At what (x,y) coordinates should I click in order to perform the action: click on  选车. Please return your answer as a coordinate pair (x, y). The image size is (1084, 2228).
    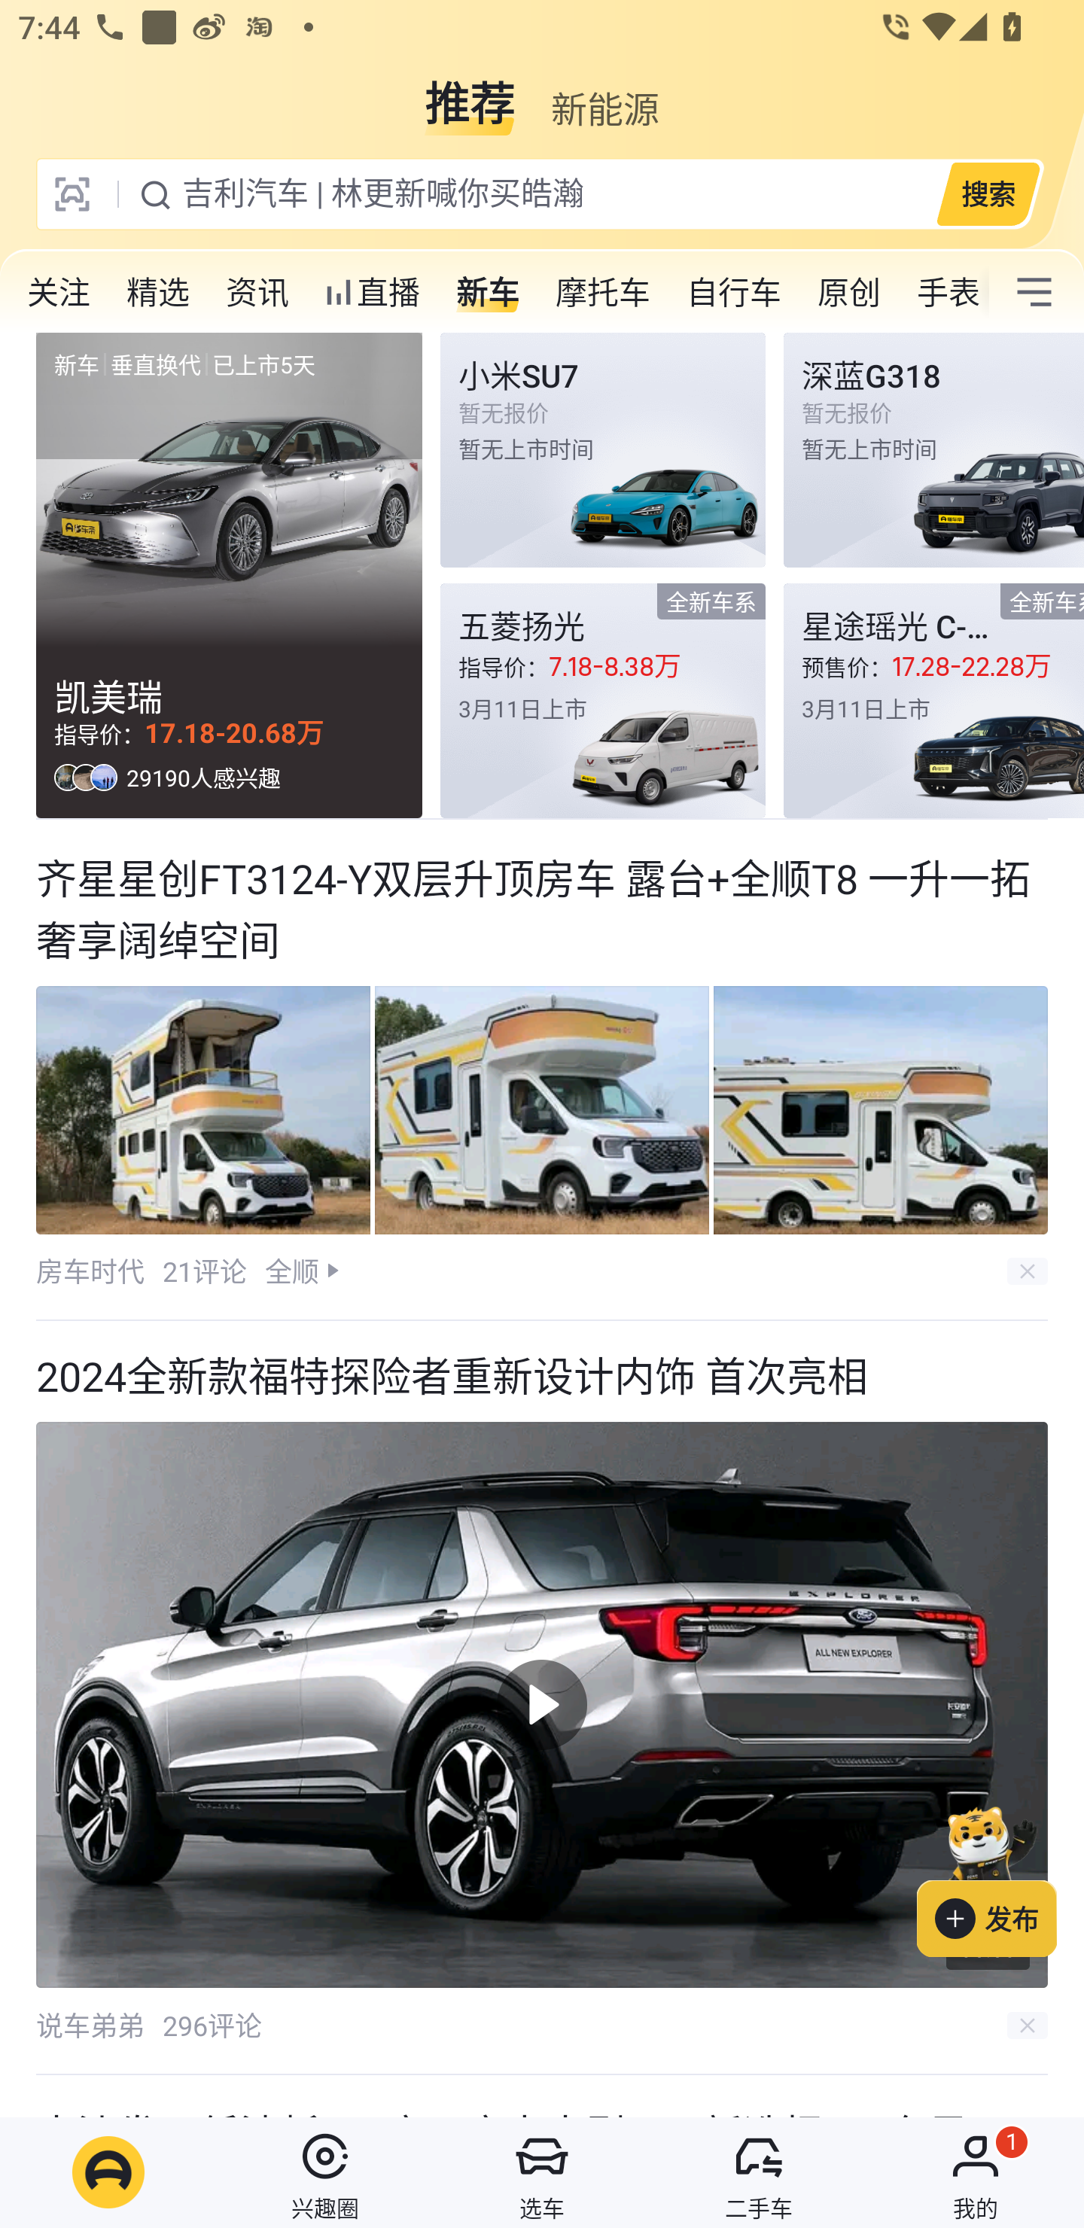
    Looking at the image, I should click on (542, 2172).